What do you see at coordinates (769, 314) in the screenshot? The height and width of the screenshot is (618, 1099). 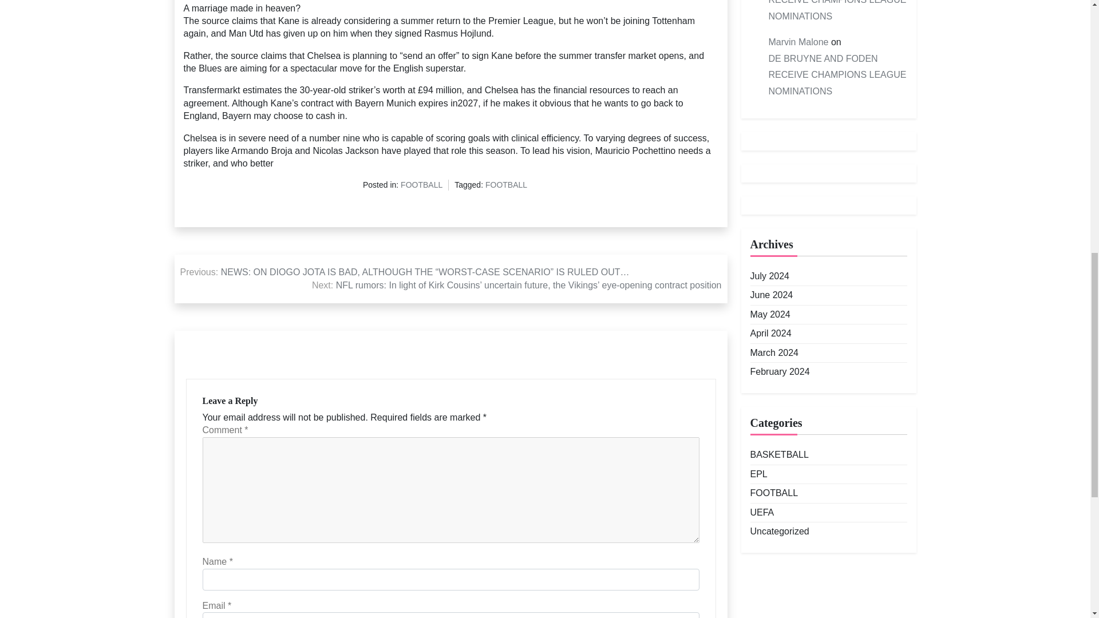 I see `May 2024` at bounding box center [769, 314].